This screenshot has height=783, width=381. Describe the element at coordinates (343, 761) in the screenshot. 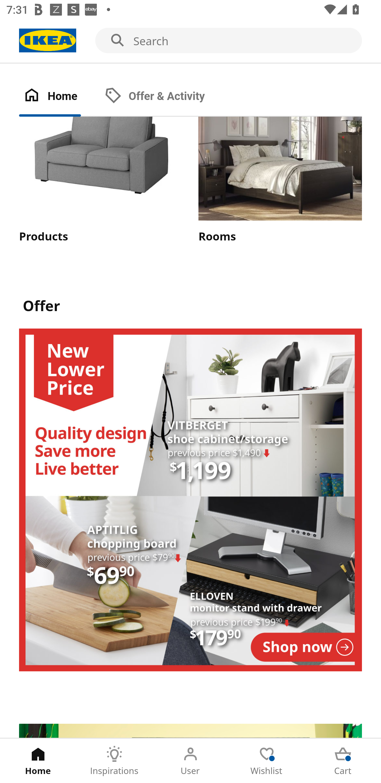

I see `Cart
Tab 5 of 5` at that location.